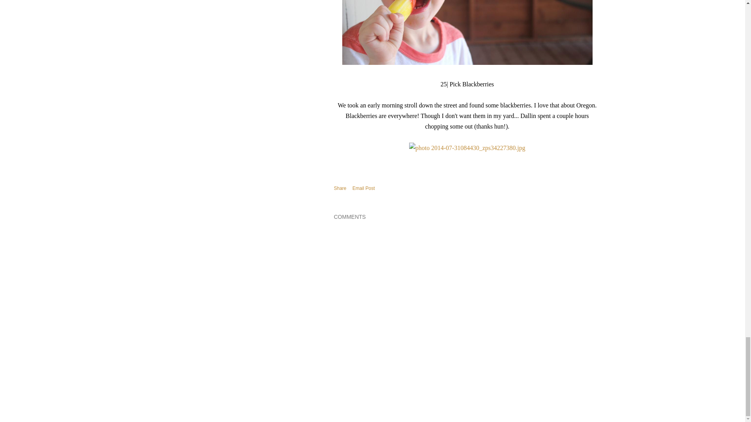  What do you see at coordinates (340, 188) in the screenshot?
I see `Share` at bounding box center [340, 188].